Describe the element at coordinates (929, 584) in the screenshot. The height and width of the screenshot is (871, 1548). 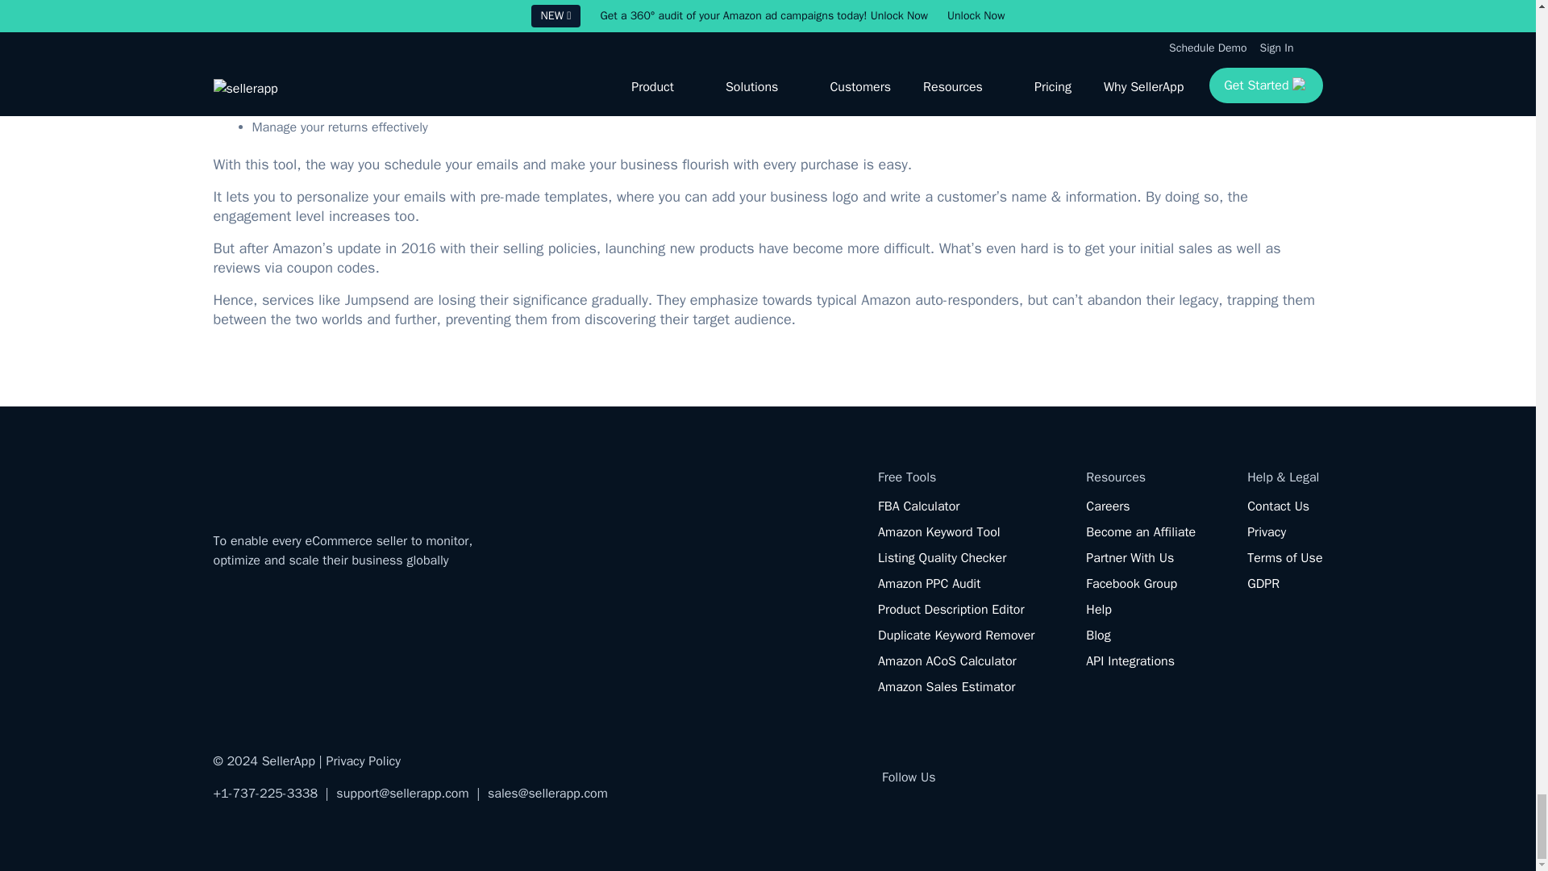
I see `Amazon PPC Audit` at that location.